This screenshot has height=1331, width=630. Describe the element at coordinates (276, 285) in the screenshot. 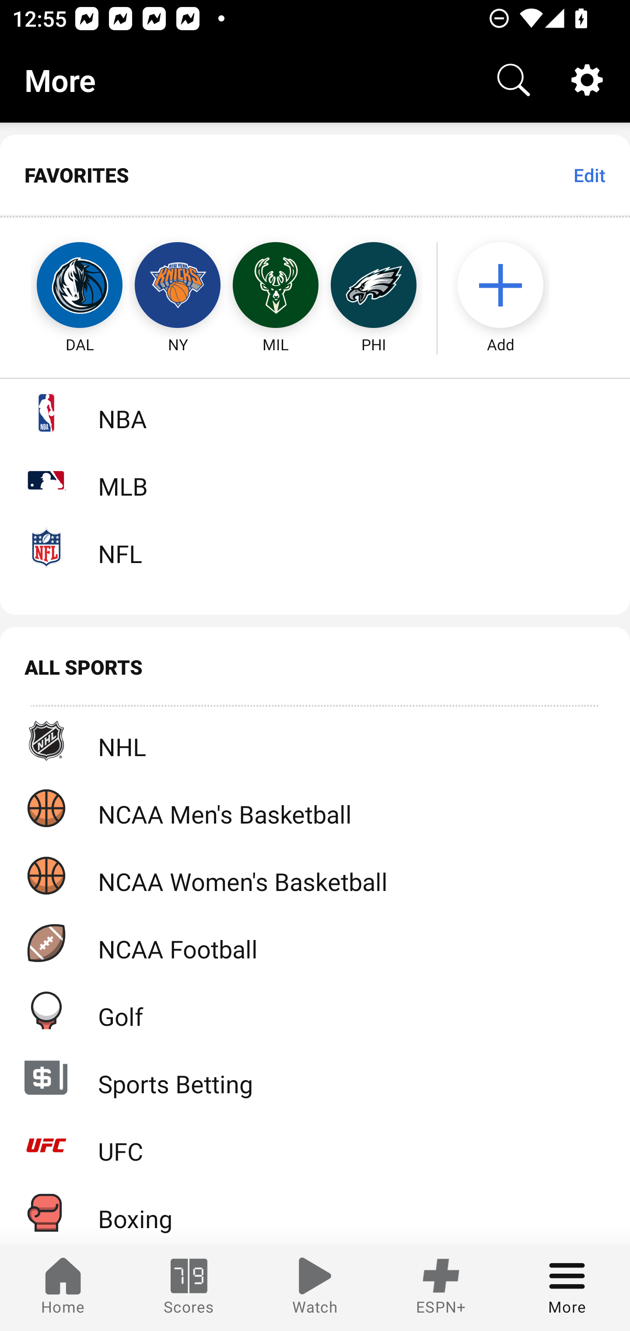

I see `MIL Milwaukee Bucks` at that location.